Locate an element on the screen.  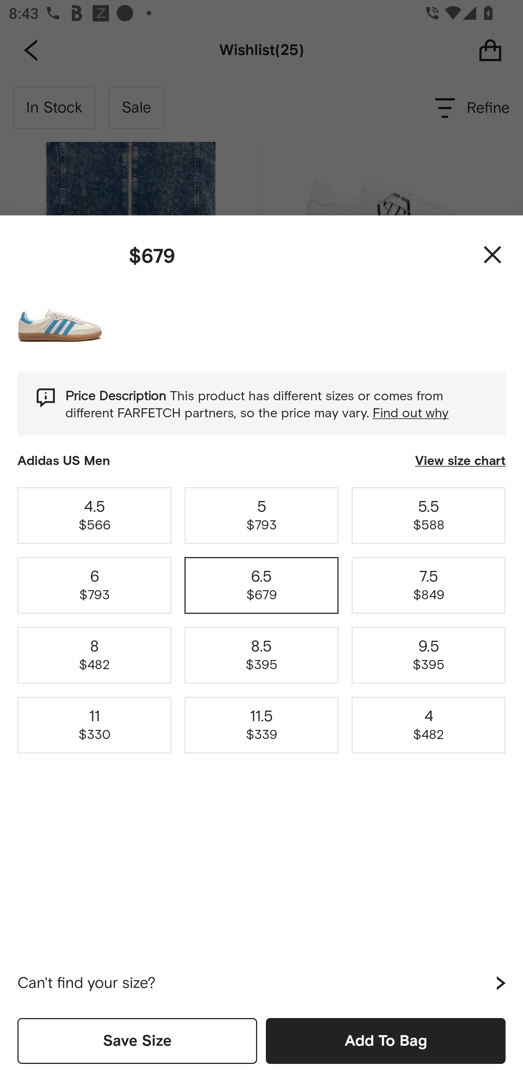
4.5 $566 is located at coordinates (94, 515).